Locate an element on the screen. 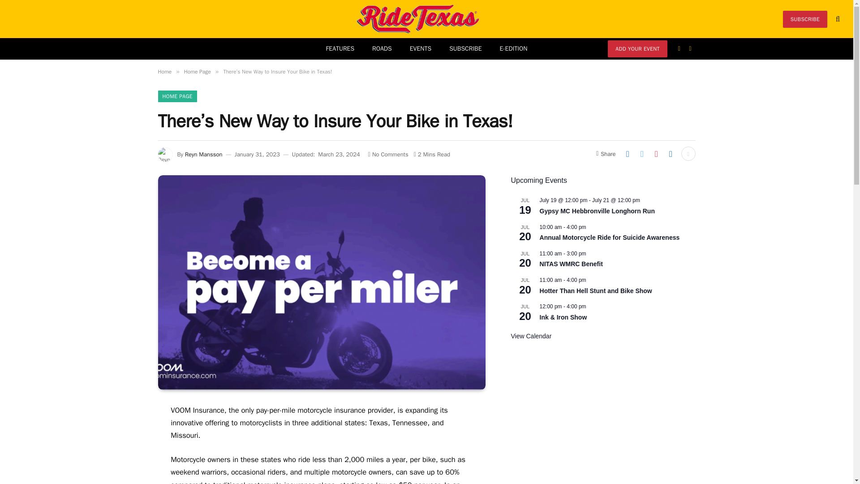  EVENTS is located at coordinates (420, 48).